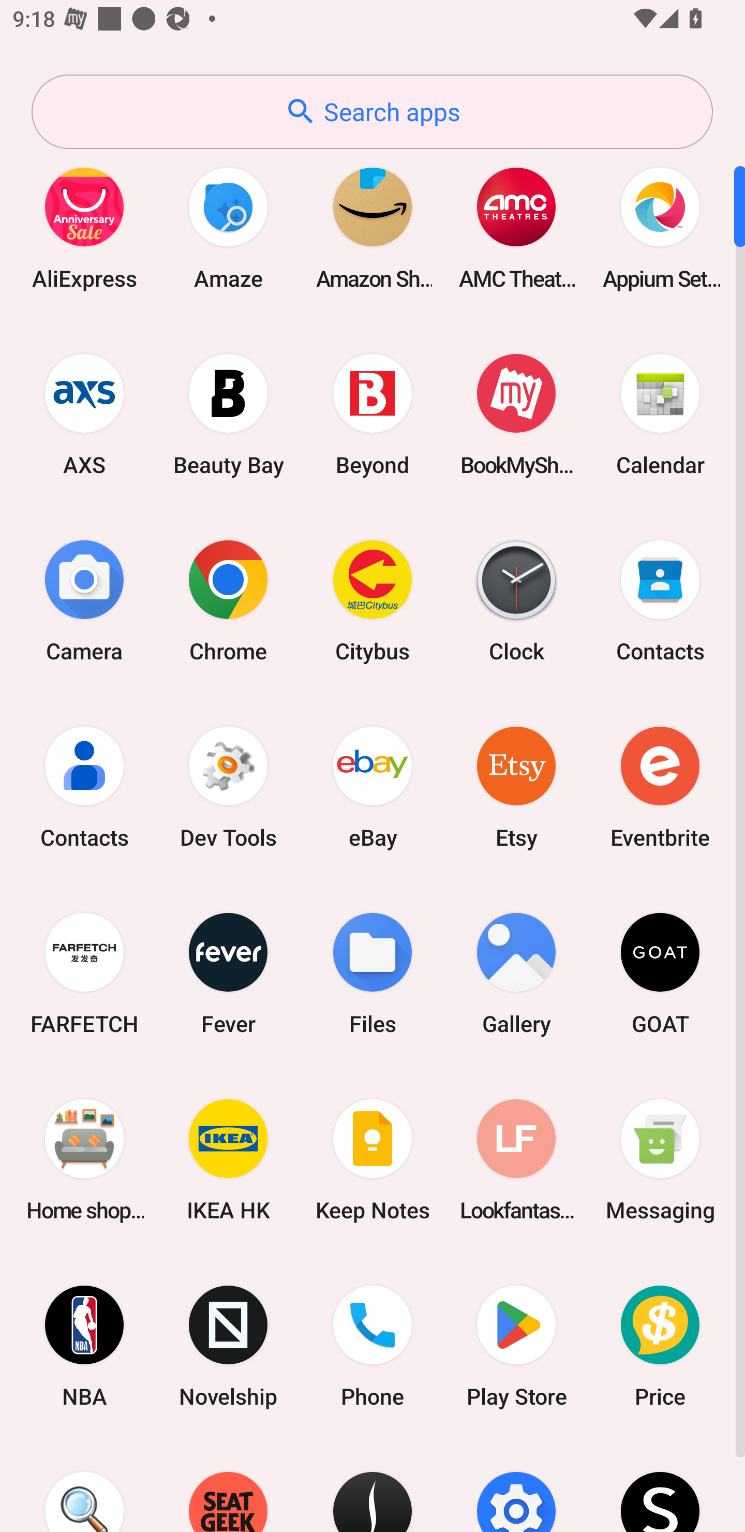 Image resolution: width=745 pixels, height=1532 pixels. What do you see at coordinates (372, 112) in the screenshot?
I see `  Search apps` at bounding box center [372, 112].